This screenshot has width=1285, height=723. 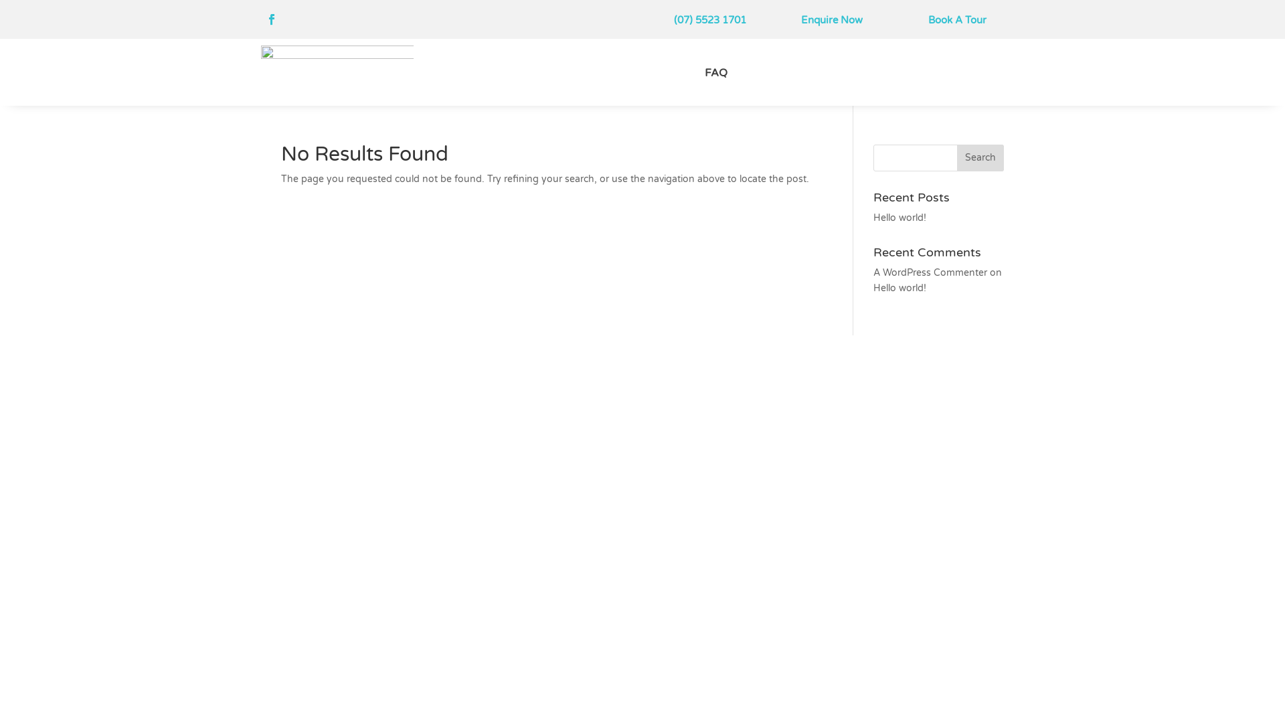 I want to click on Search, so click(x=980, y=158).